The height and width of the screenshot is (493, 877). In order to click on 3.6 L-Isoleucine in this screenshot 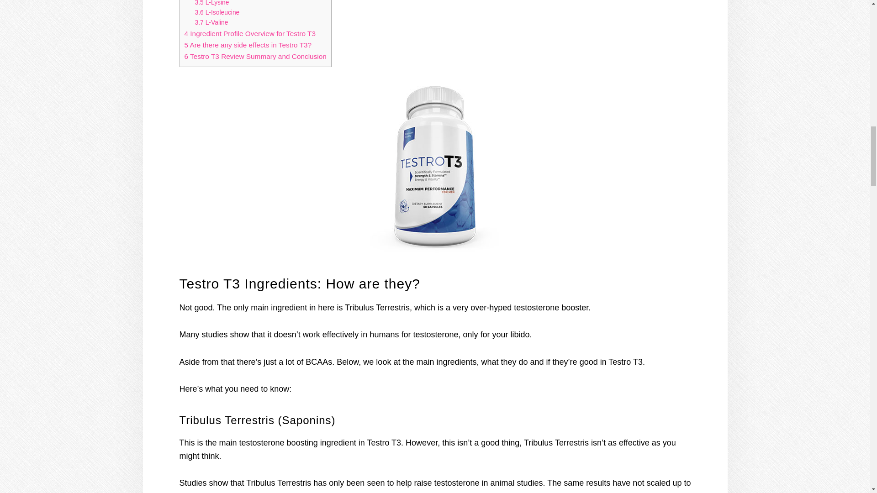, I will do `click(217, 12)`.